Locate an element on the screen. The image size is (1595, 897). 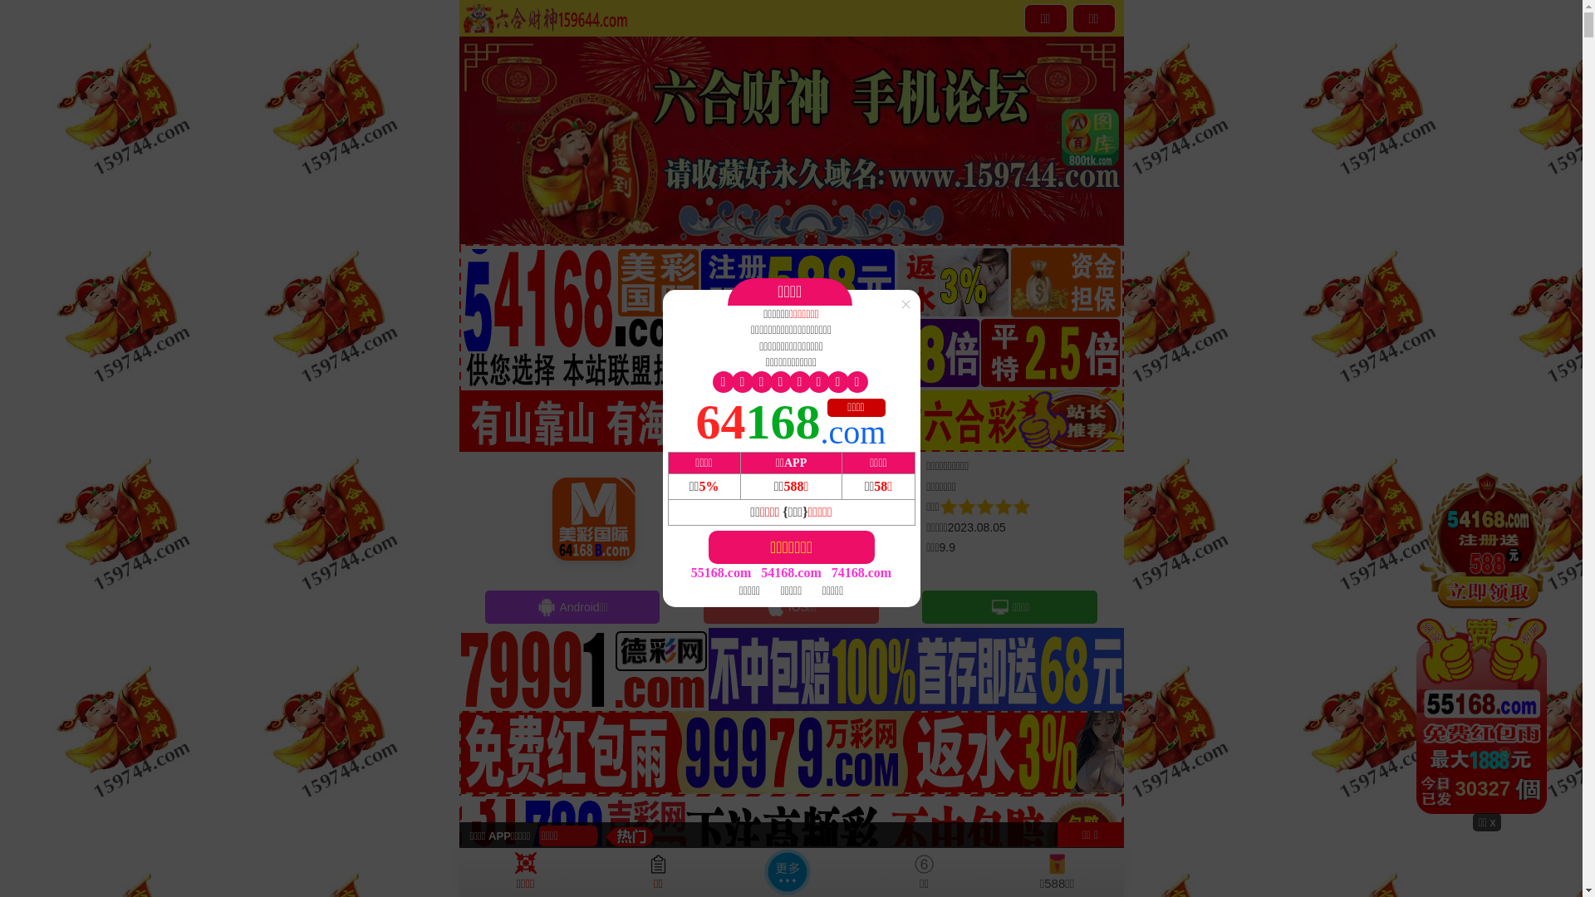
30512 is located at coordinates (1487, 641).